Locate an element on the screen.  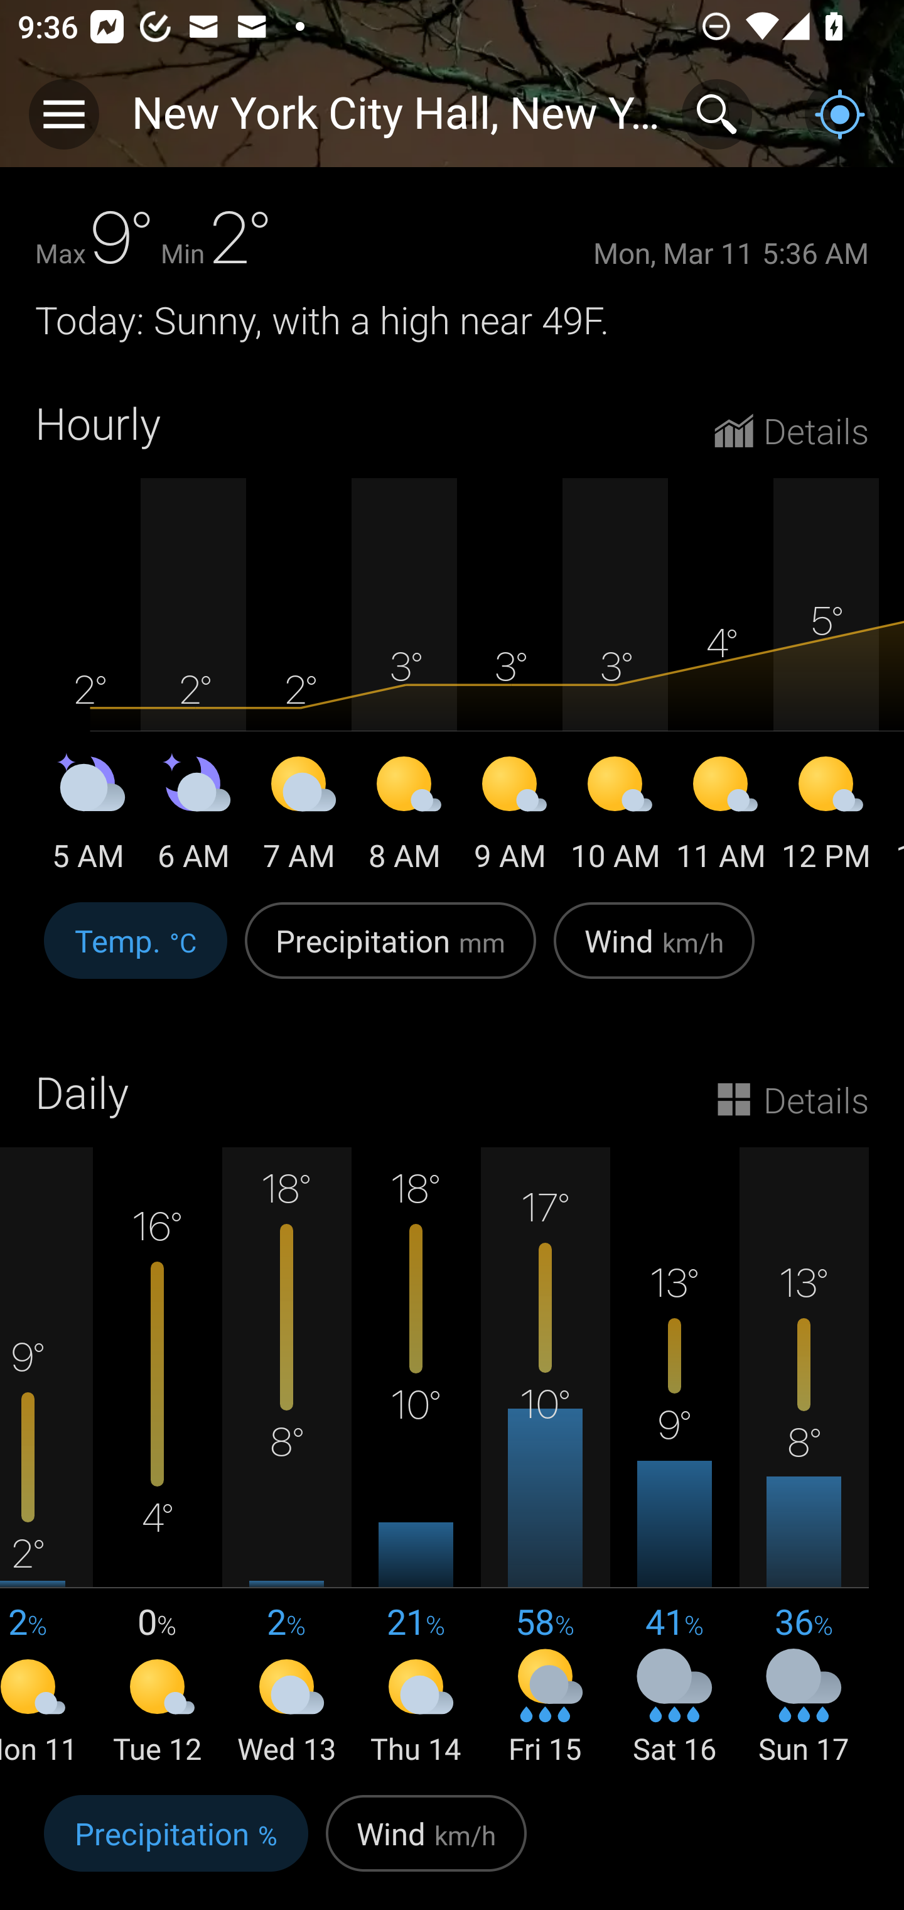
5 AM is located at coordinates (88, 817).